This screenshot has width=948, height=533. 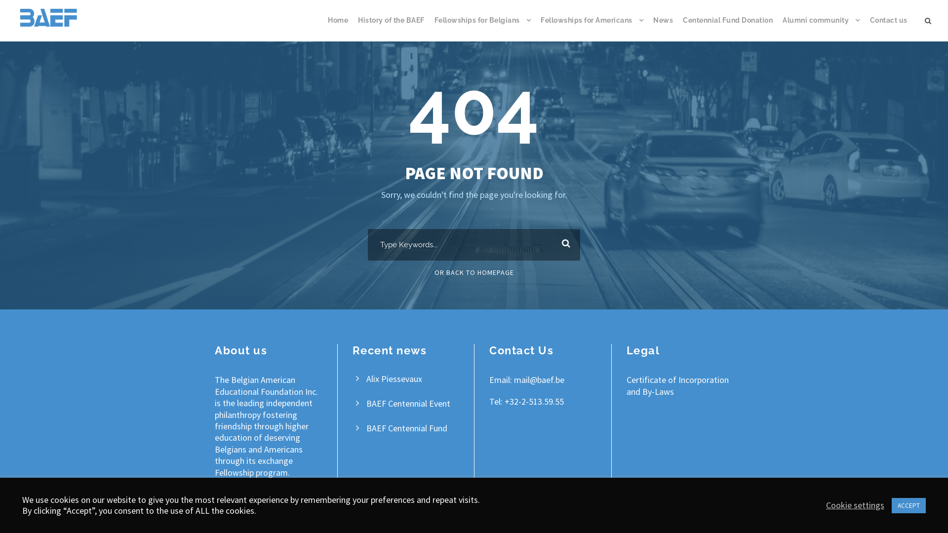 What do you see at coordinates (889, 28) in the screenshot?
I see `Contact us` at bounding box center [889, 28].